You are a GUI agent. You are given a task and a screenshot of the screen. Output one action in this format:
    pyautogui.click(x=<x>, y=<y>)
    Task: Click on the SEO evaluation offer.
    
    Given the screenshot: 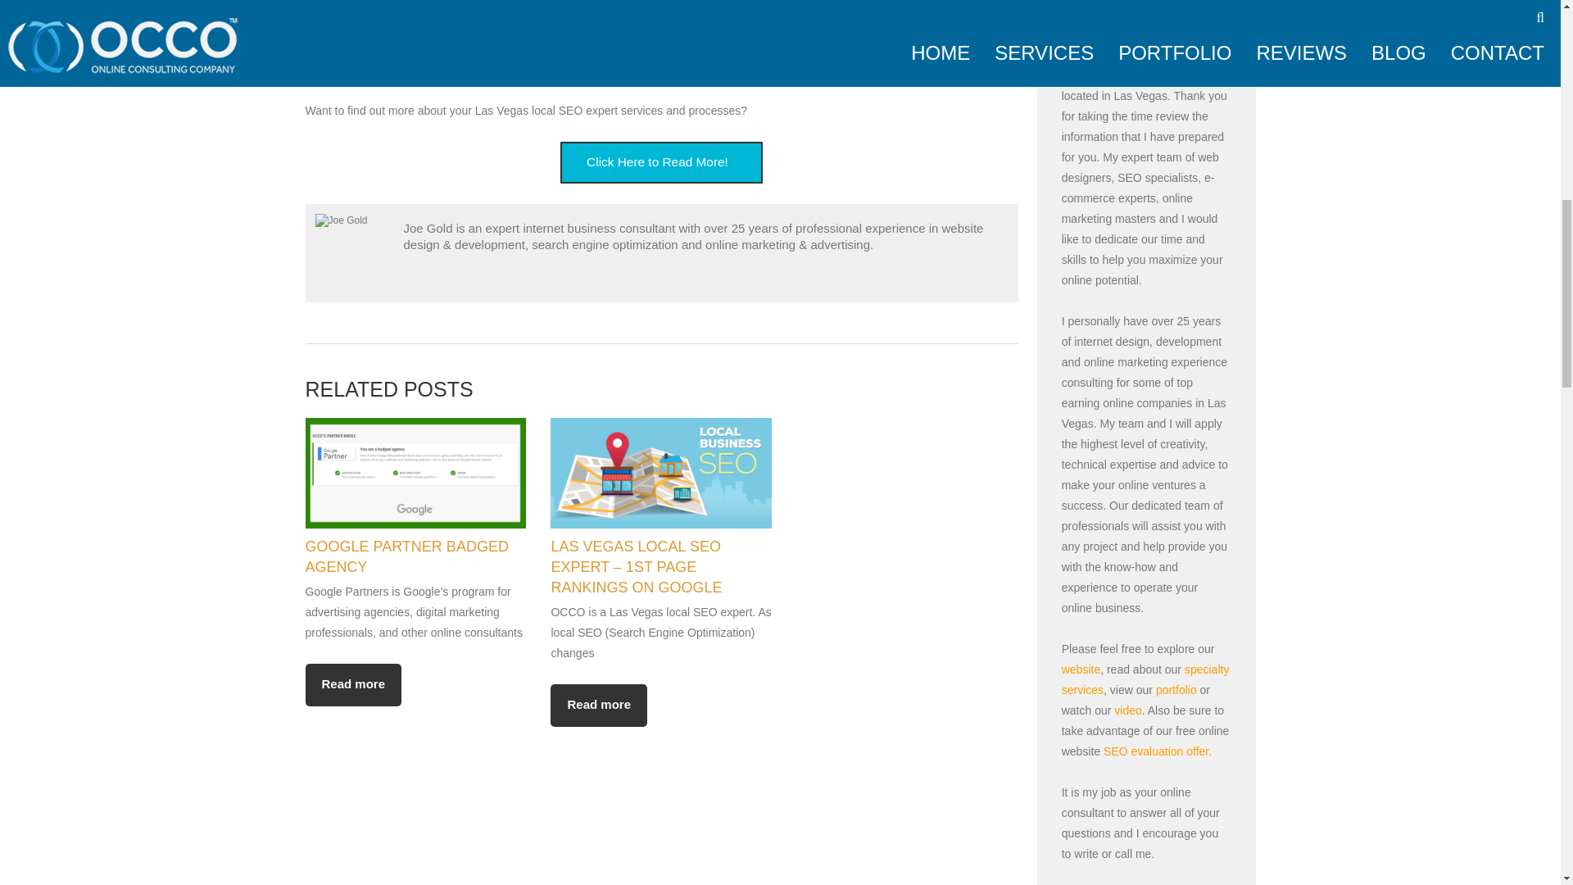 What is the action you would take?
    pyautogui.click(x=1157, y=751)
    